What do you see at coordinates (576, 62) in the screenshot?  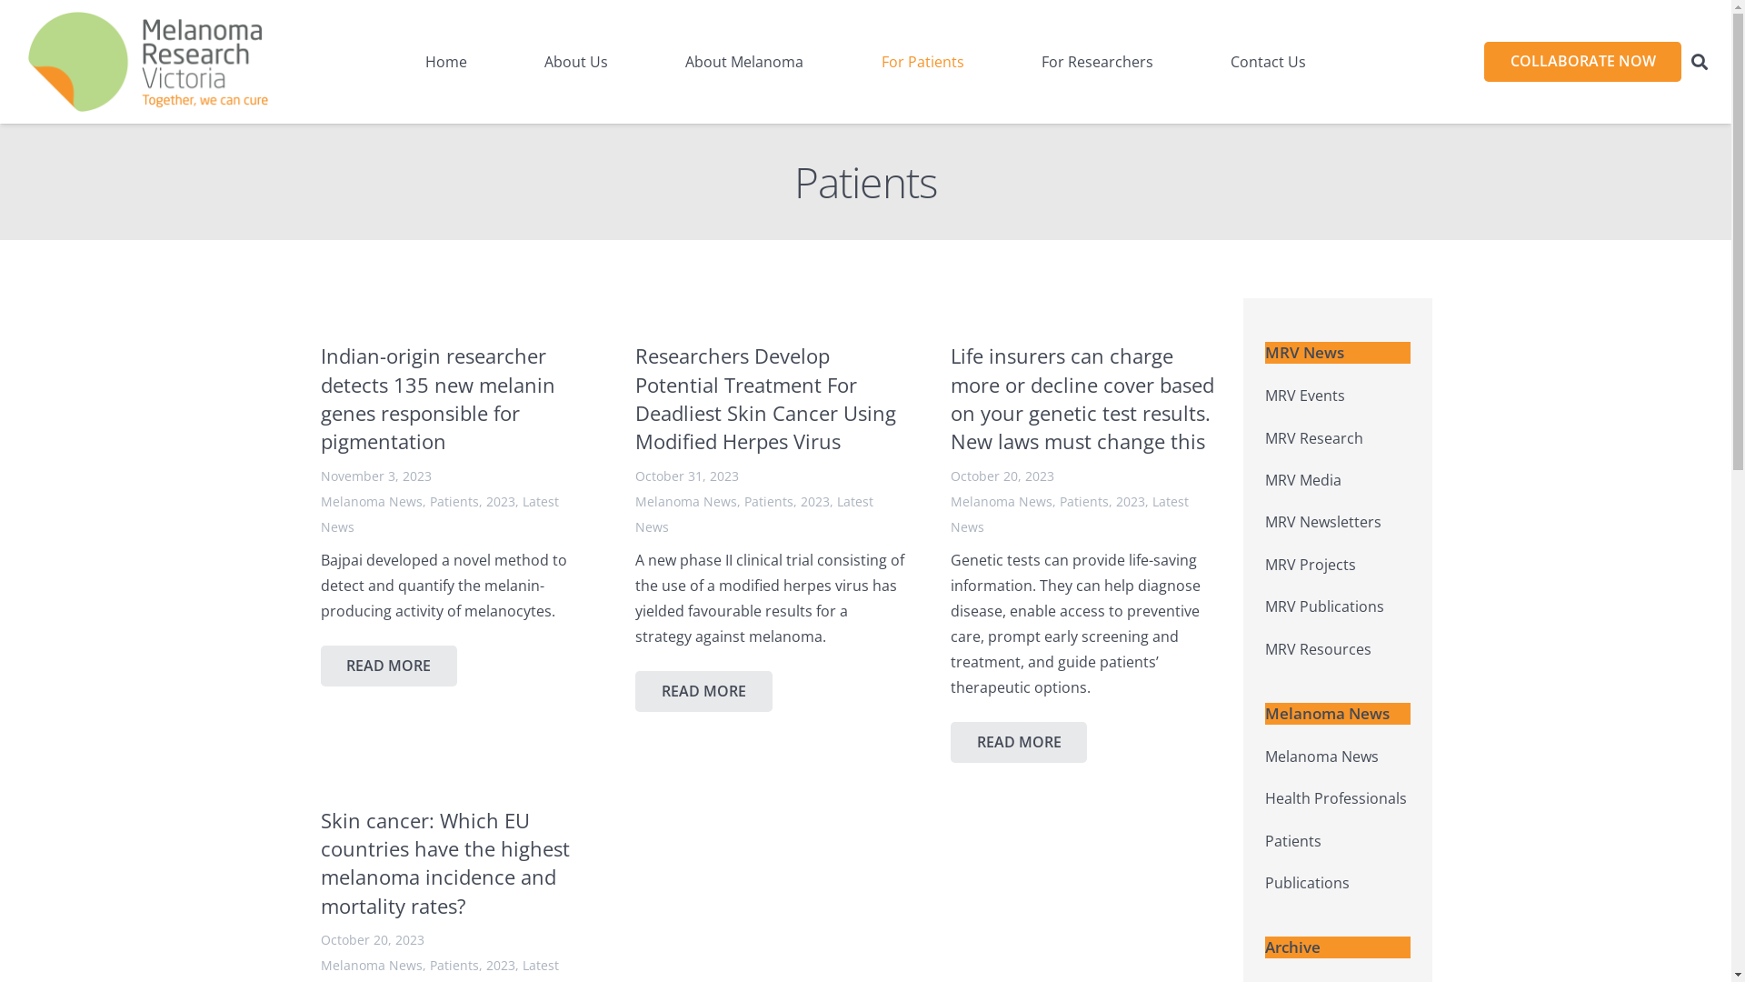 I see `About Us` at bounding box center [576, 62].